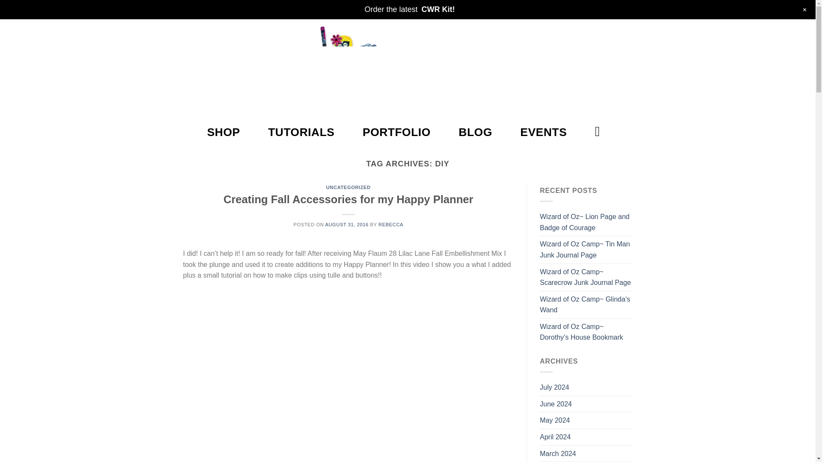  What do you see at coordinates (555, 387) in the screenshot?
I see `July 2024` at bounding box center [555, 387].